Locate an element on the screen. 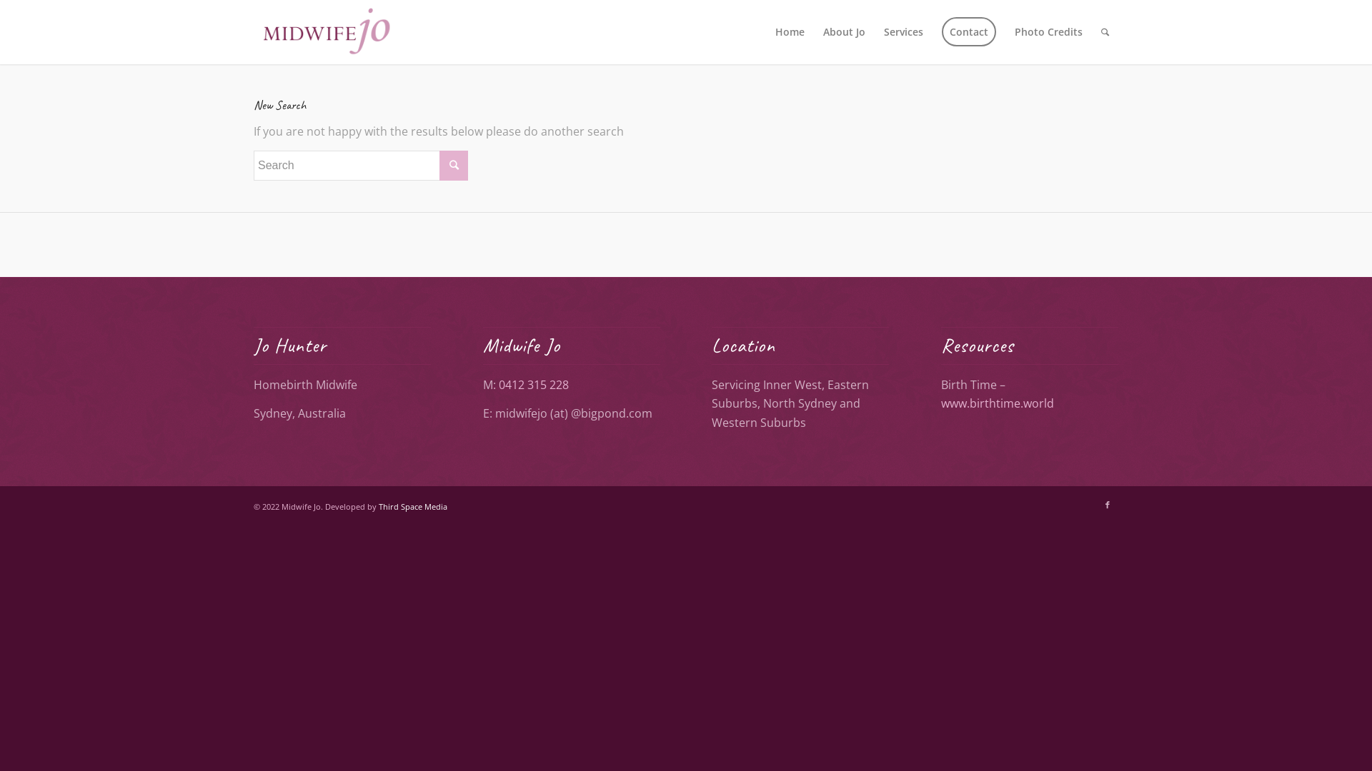 Image resolution: width=1372 pixels, height=771 pixels. About Jo is located at coordinates (845, 32).